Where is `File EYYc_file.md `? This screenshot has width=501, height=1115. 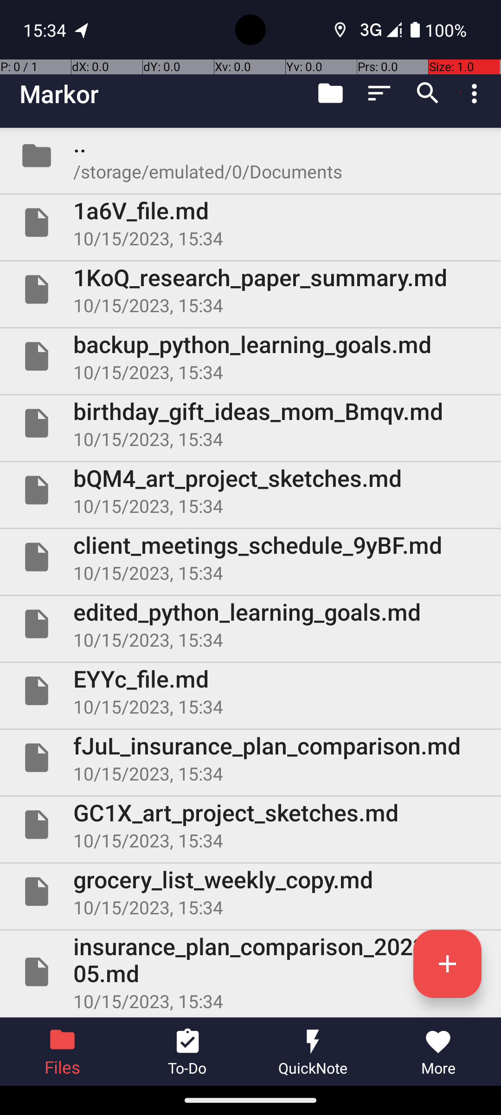 File EYYc_file.md  is located at coordinates (250, 691).